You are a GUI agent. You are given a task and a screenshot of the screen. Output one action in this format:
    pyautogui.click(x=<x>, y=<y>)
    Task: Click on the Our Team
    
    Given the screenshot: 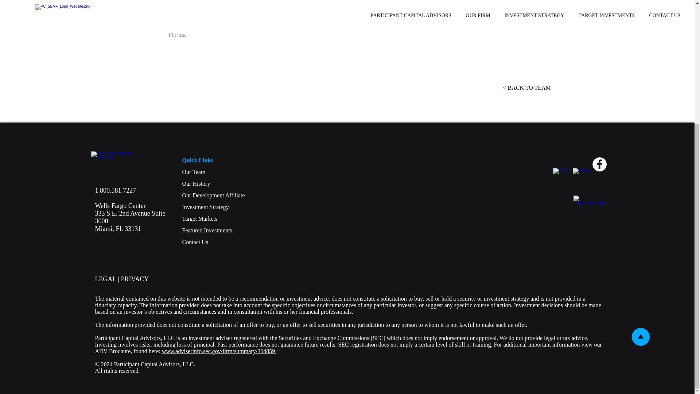 What is the action you would take?
    pyautogui.click(x=194, y=172)
    